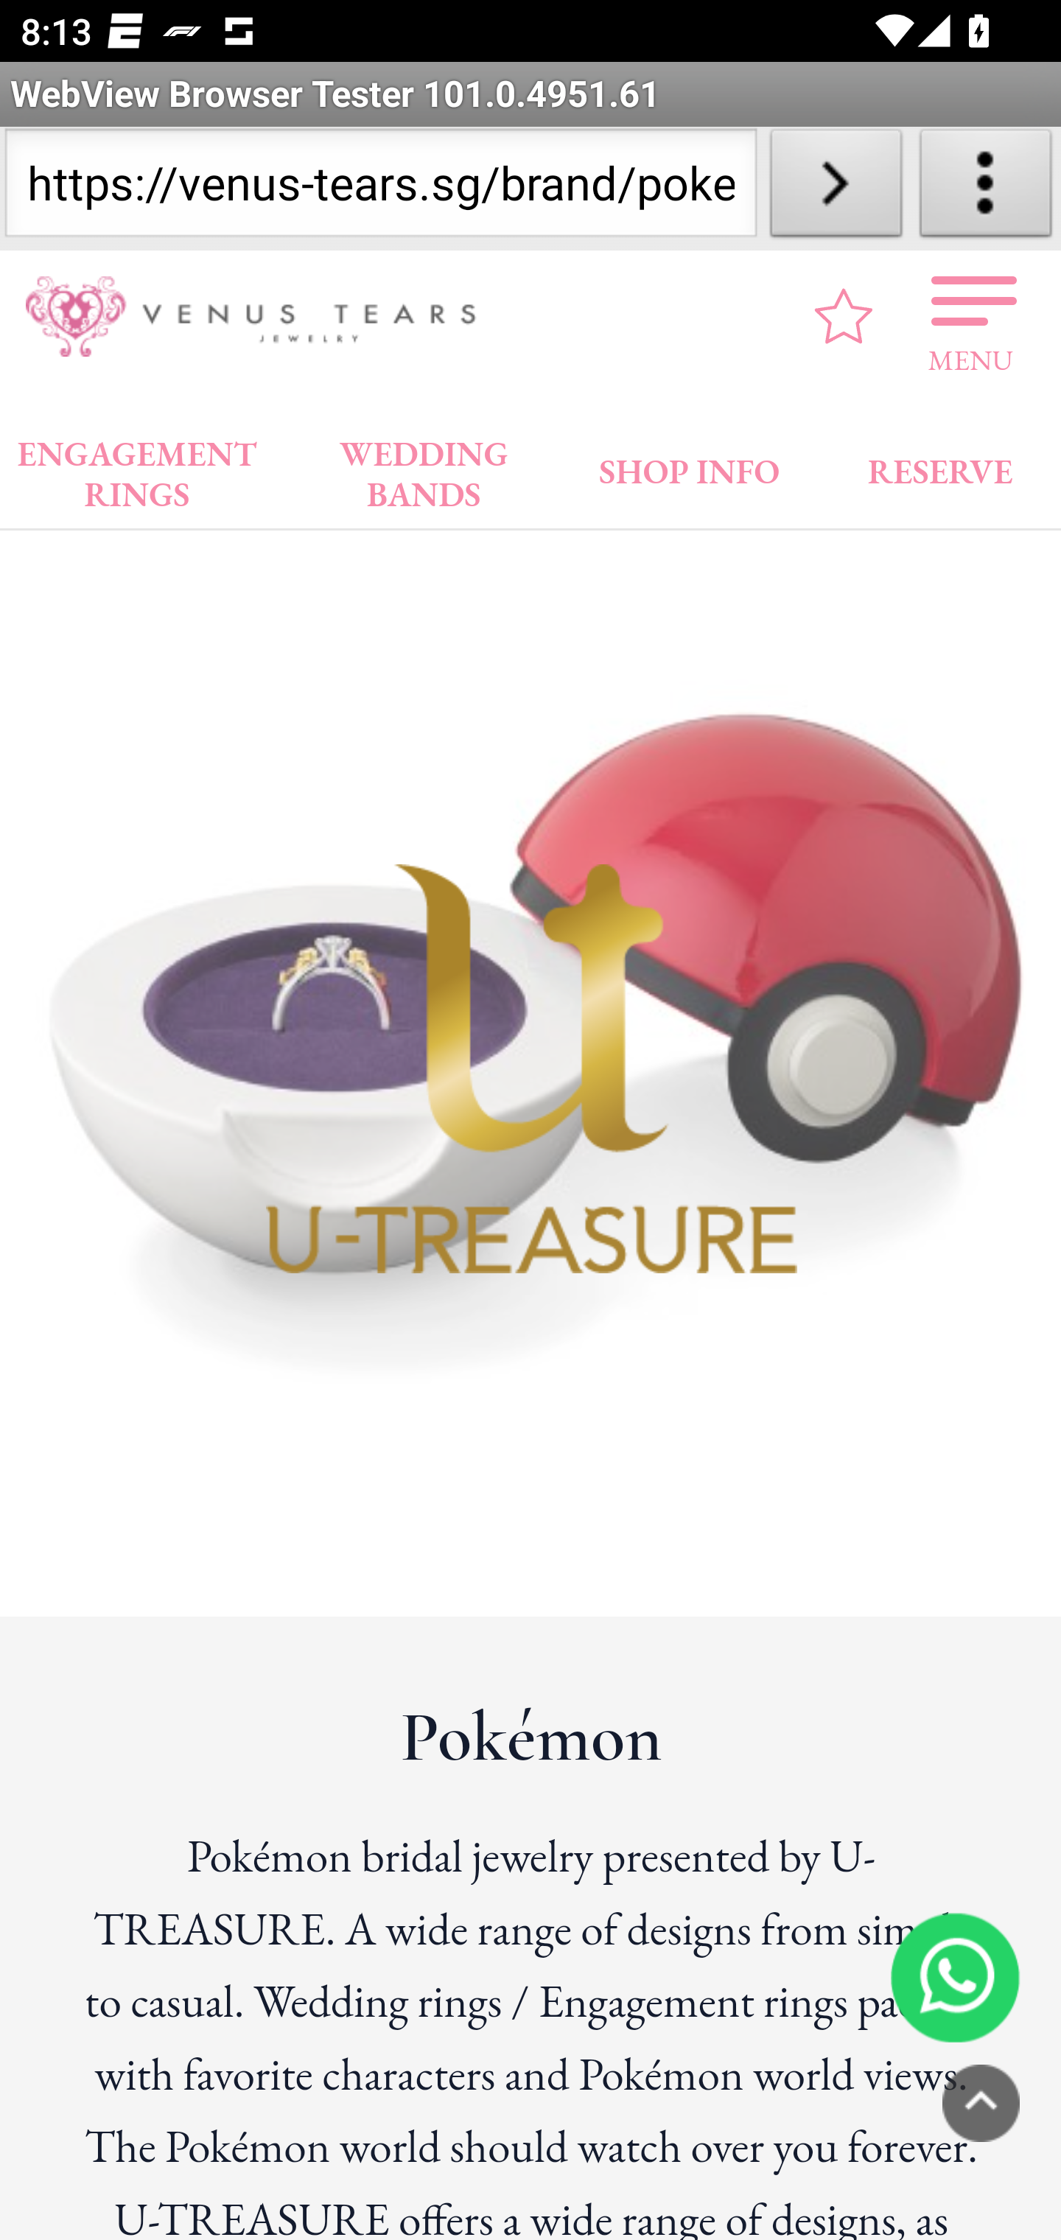  What do you see at coordinates (321, 304) in the screenshot?
I see `Brand` at bounding box center [321, 304].